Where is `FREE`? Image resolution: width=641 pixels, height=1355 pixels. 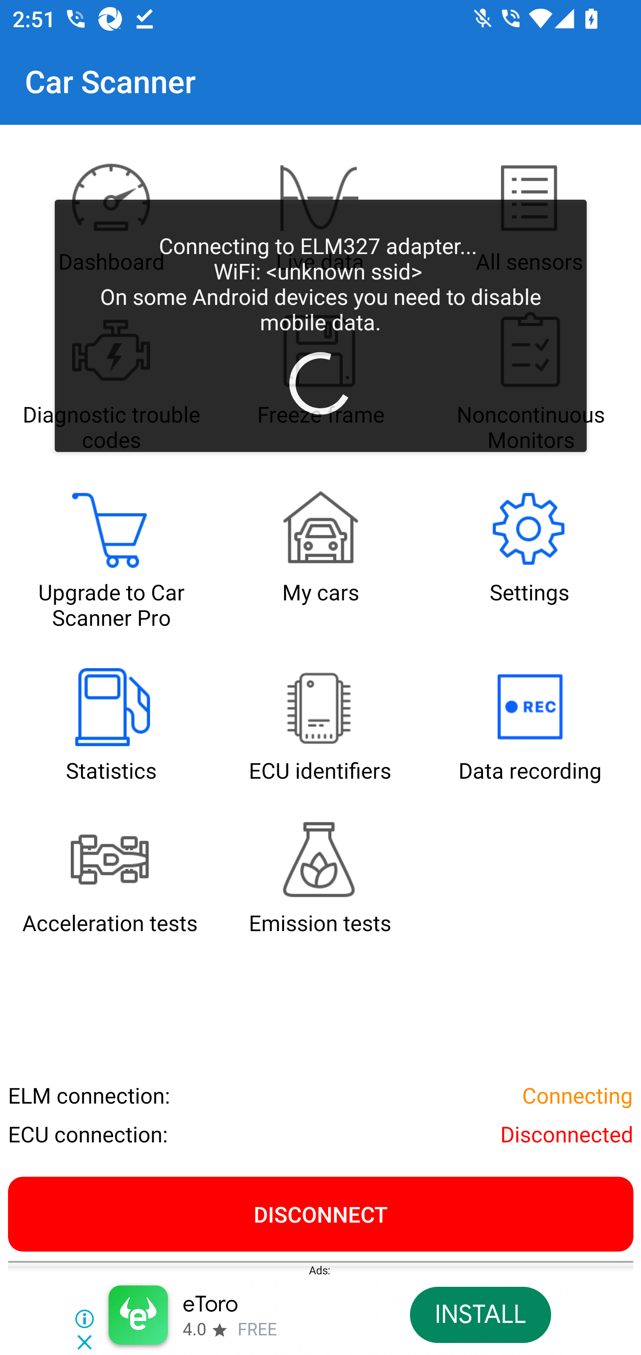
FREE is located at coordinates (257, 1330).